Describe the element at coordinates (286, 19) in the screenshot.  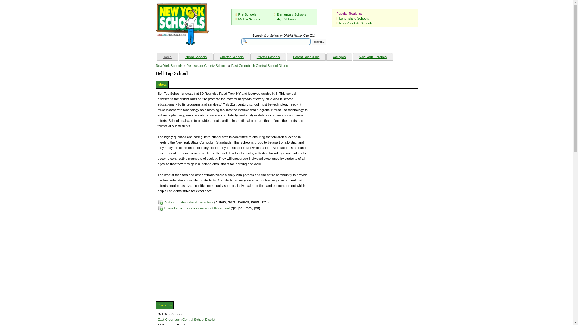
I see `High Schools` at that location.